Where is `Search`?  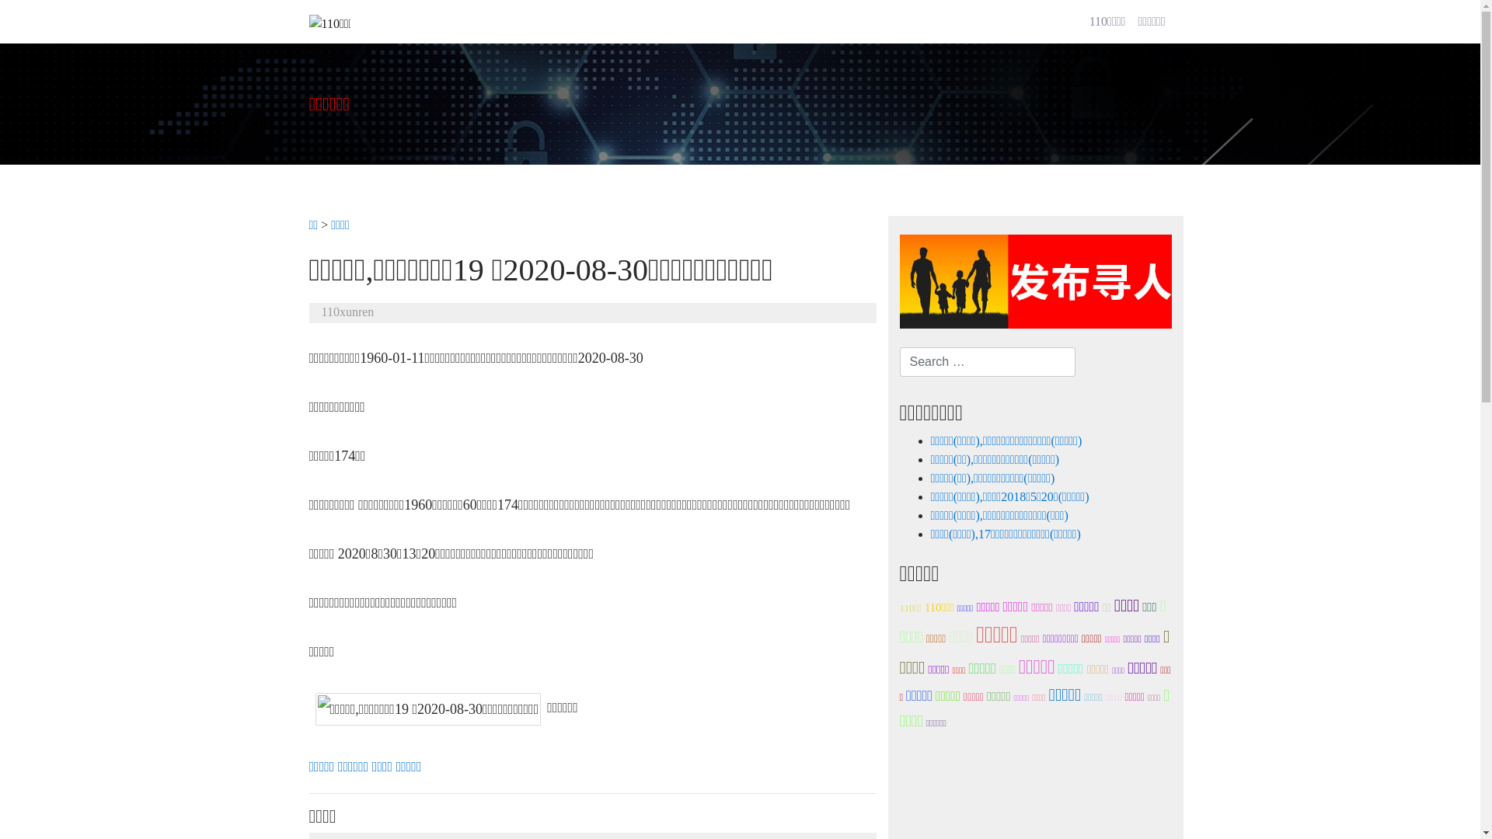
Search is located at coordinates (33, 15).